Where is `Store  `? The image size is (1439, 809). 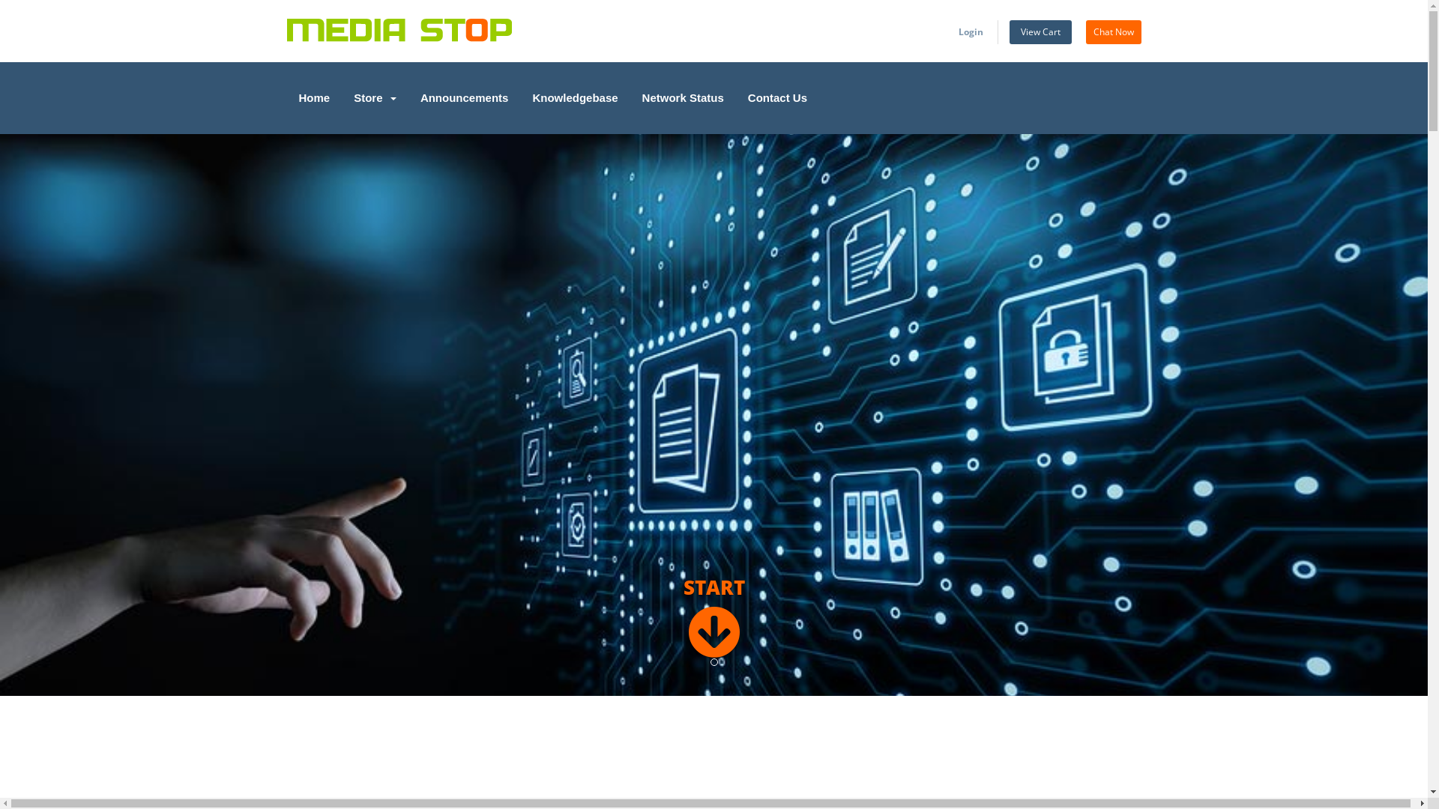 Store   is located at coordinates (375, 98).